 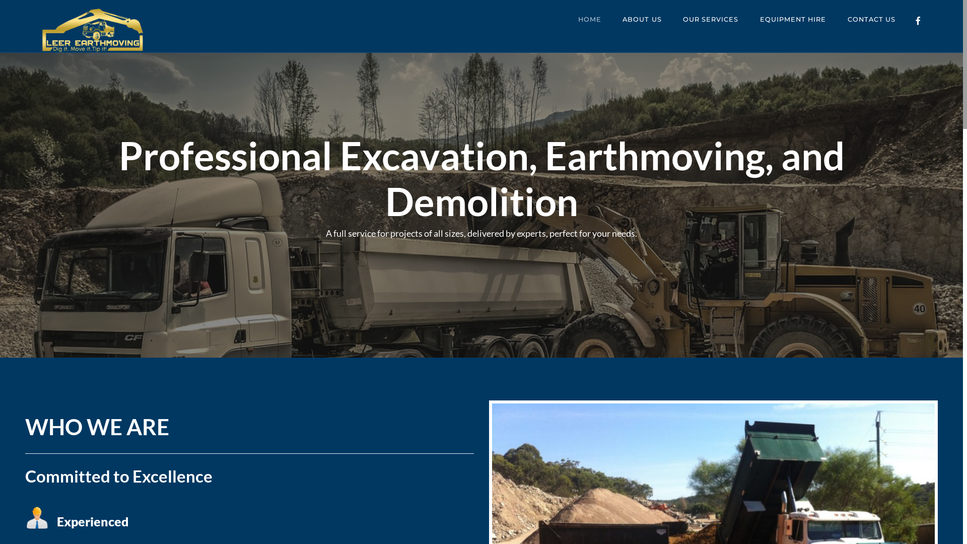 I want to click on CONTACT US, so click(x=871, y=20).